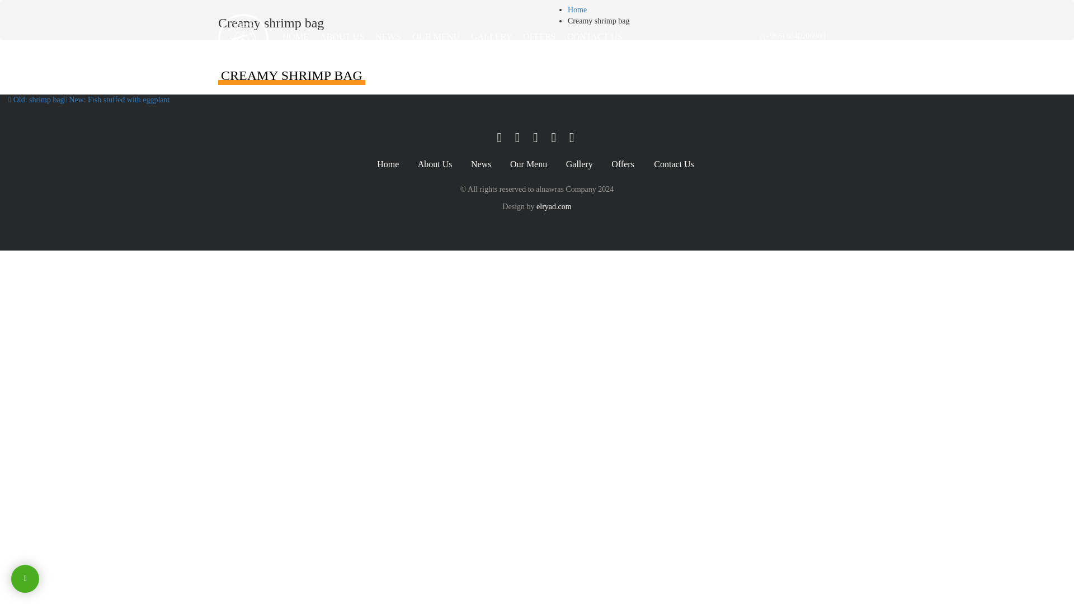 The height and width of the screenshot is (604, 1074). I want to click on HOME, so click(295, 37).